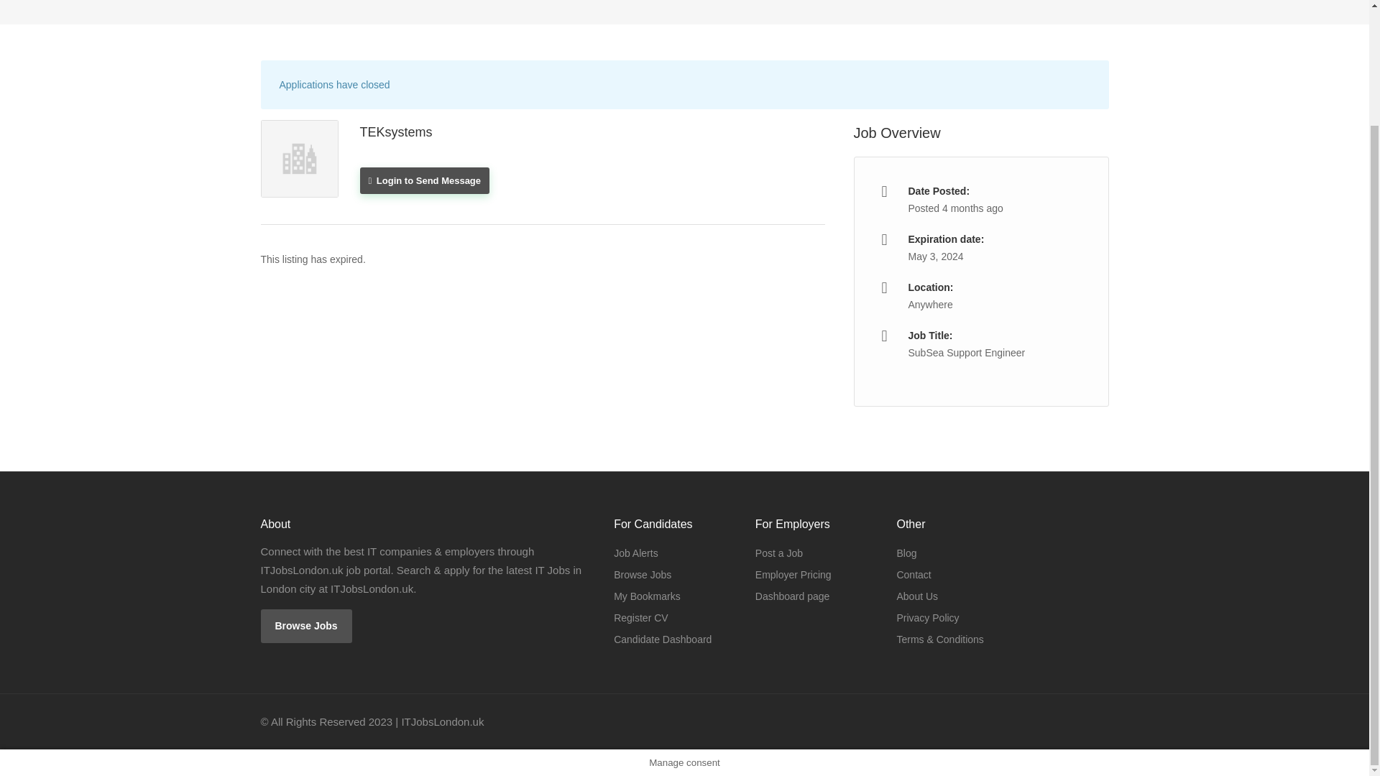 This screenshot has height=776, width=1380. What do you see at coordinates (641, 617) in the screenshot?
I see `Register CV` at bounding box center [641, 617].